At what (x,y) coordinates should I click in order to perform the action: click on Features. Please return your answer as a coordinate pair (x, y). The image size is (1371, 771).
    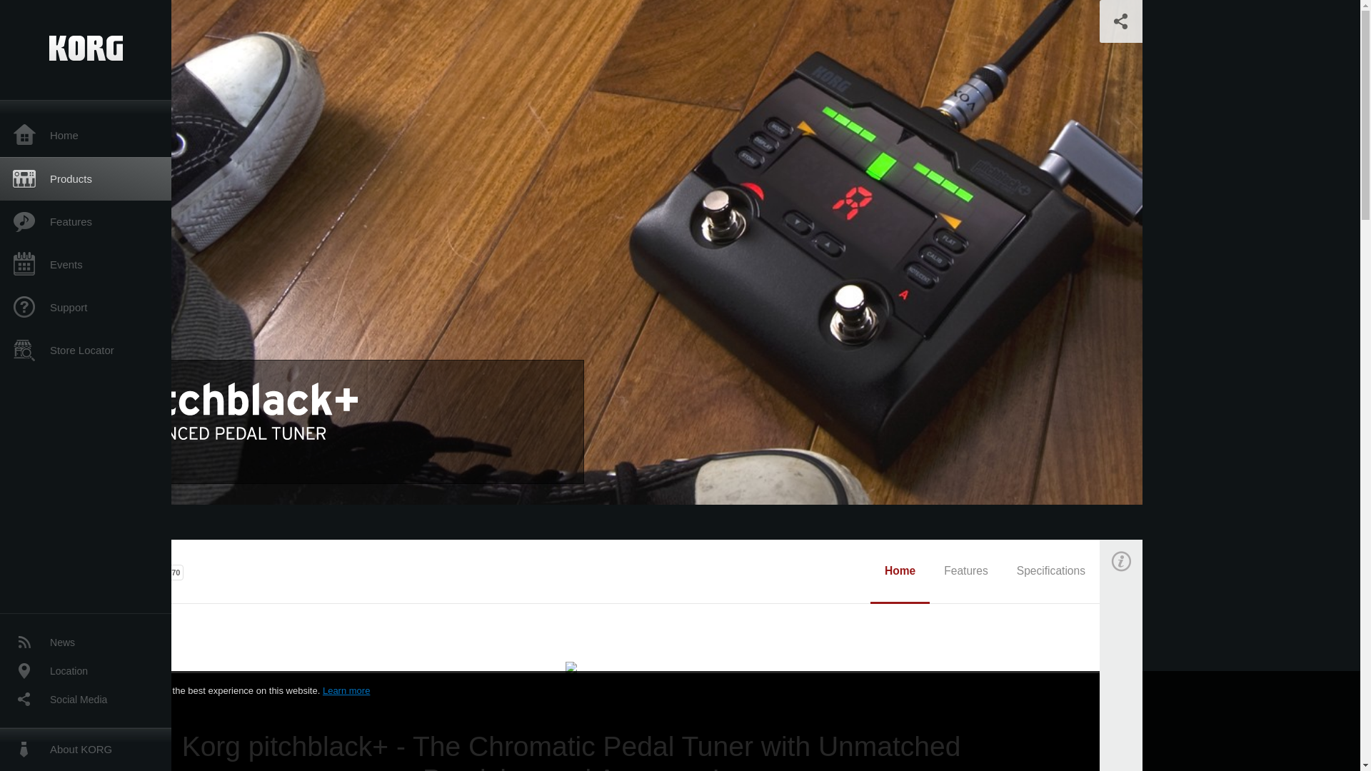
    Looking at the image, I should click on (965, 571).